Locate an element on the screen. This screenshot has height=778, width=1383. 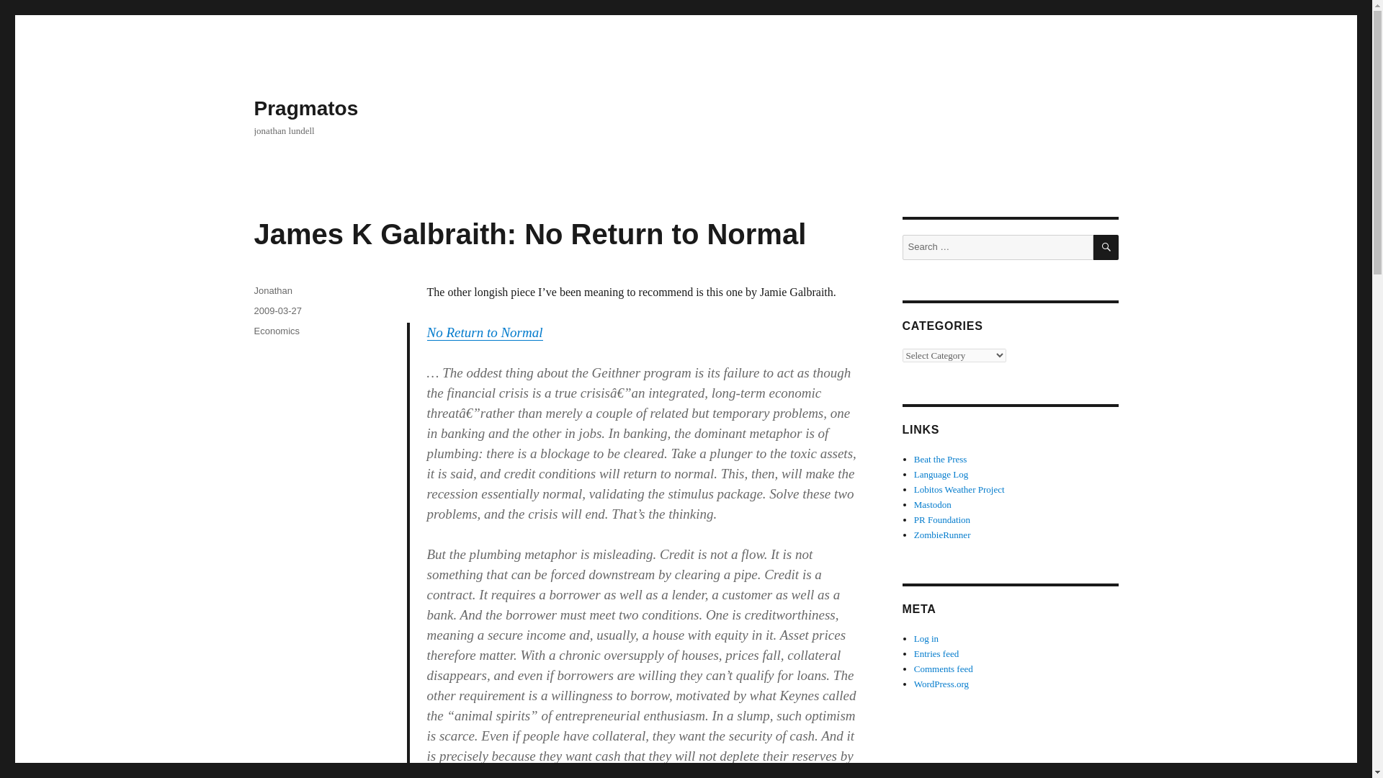
SEARCH is located at coordinates (1106, 247).